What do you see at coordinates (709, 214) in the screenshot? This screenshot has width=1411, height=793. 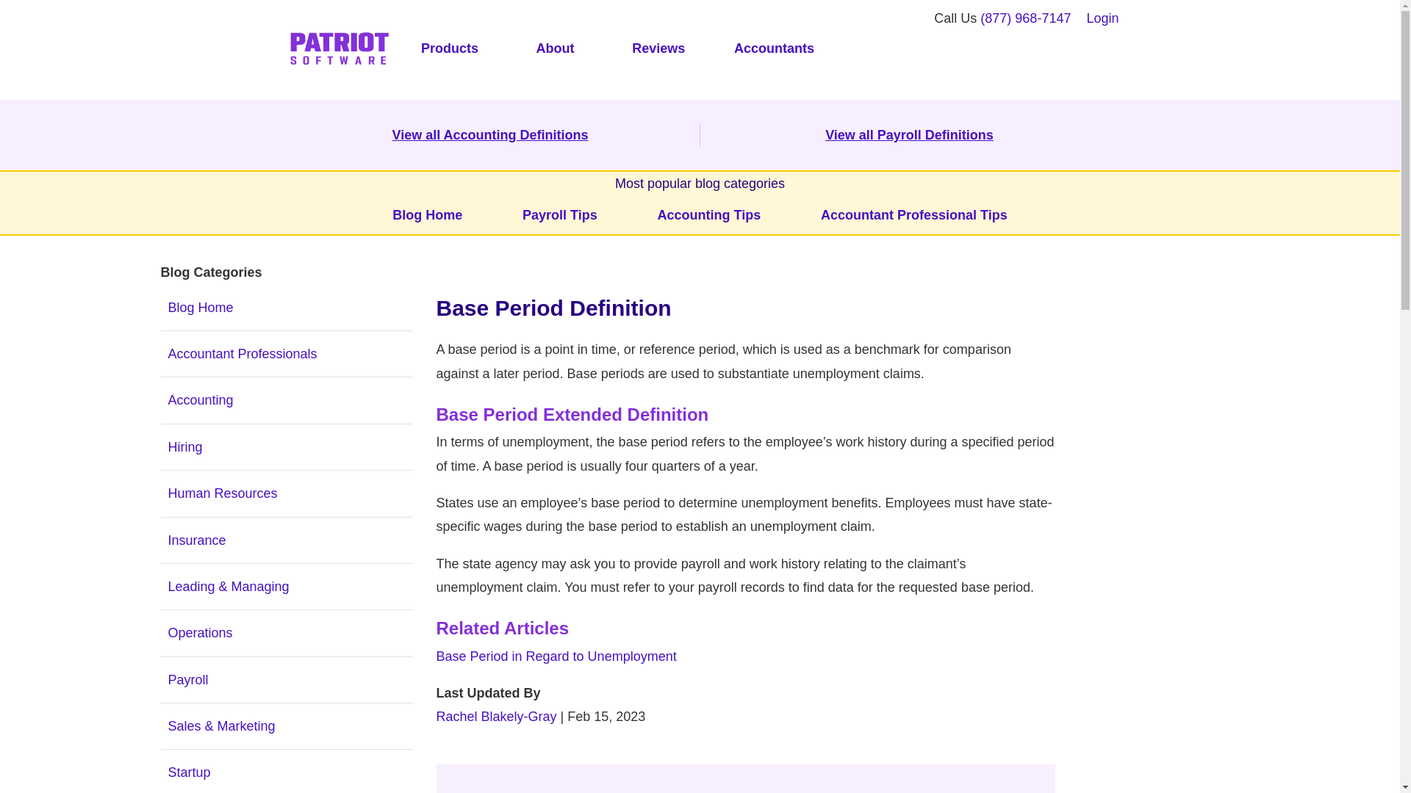 I see `Accounting Tips` at bounding box center [709, 214].